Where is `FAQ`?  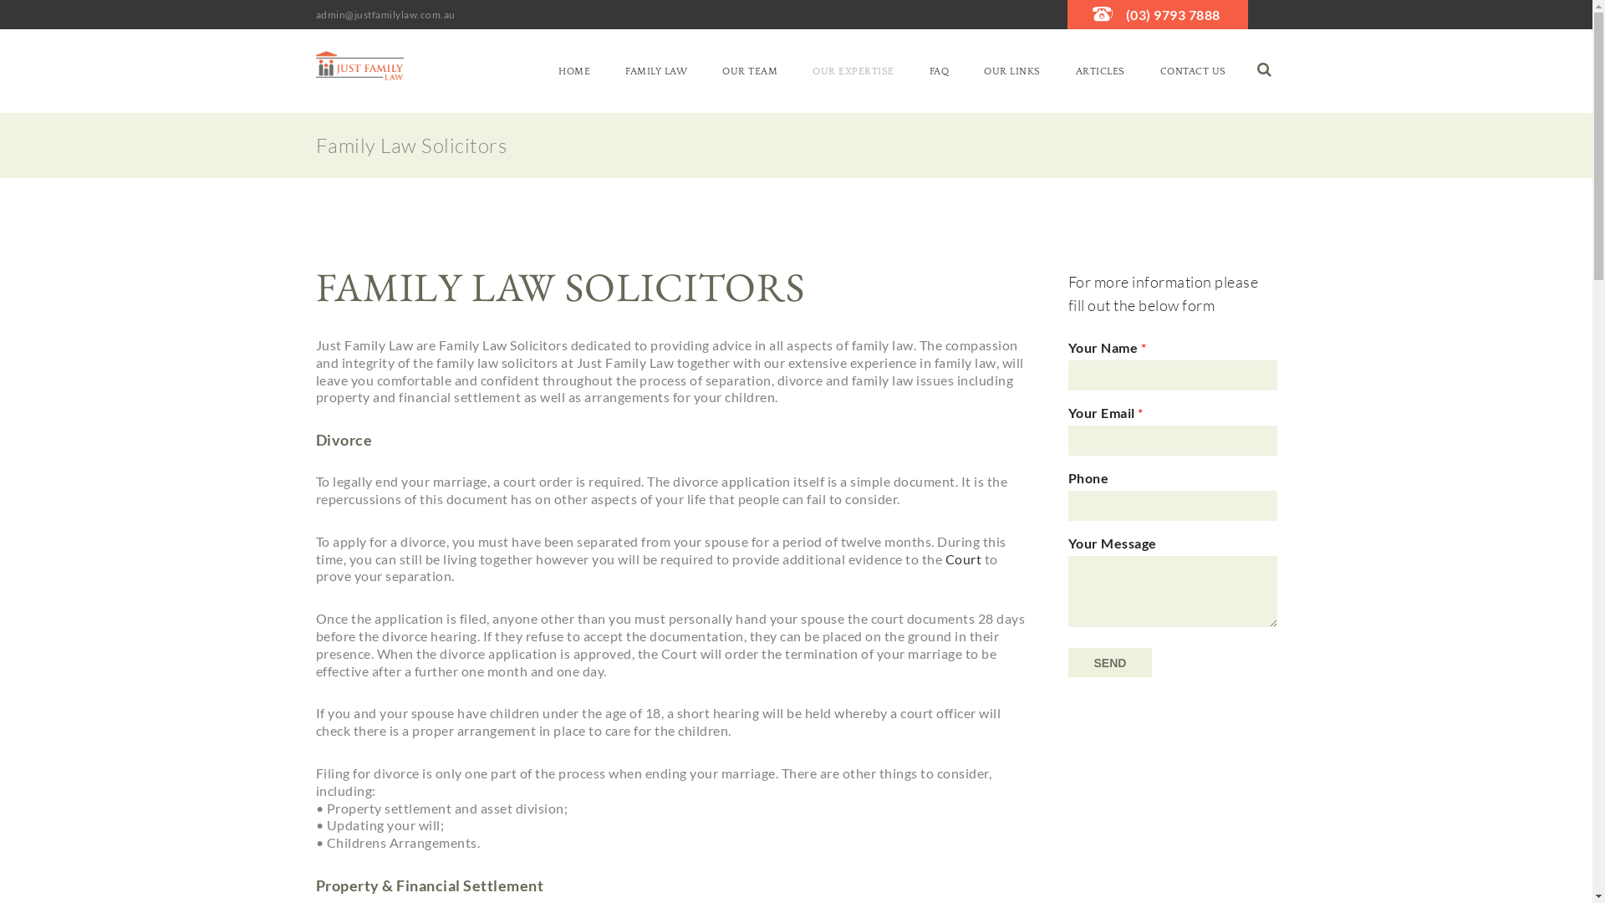
FAQ is located at coordinates (939, 71).